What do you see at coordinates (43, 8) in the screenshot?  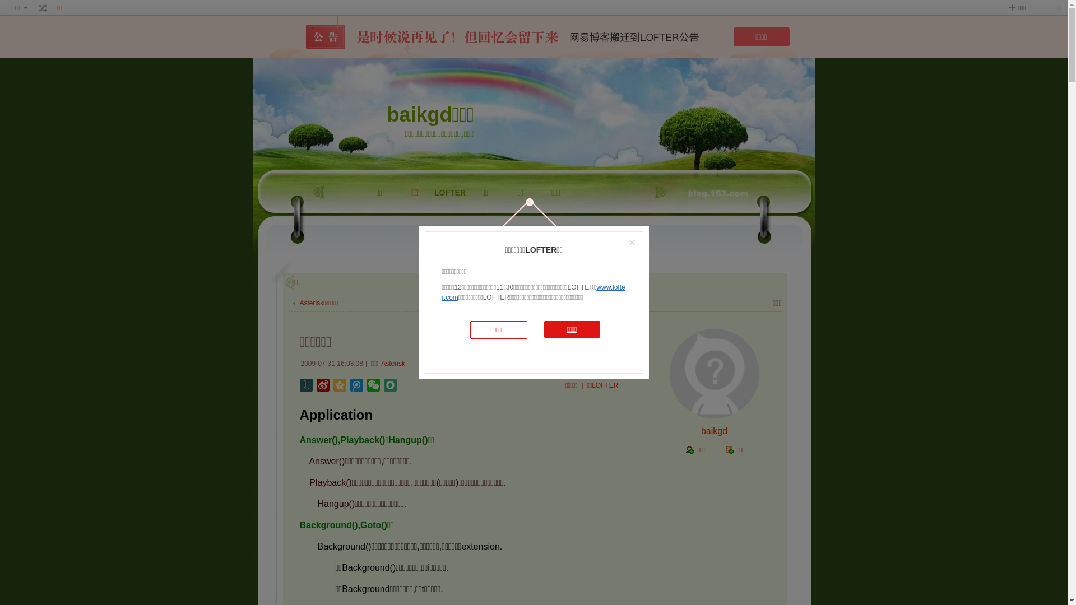 I see ` ` at bounding box center [43, 8].